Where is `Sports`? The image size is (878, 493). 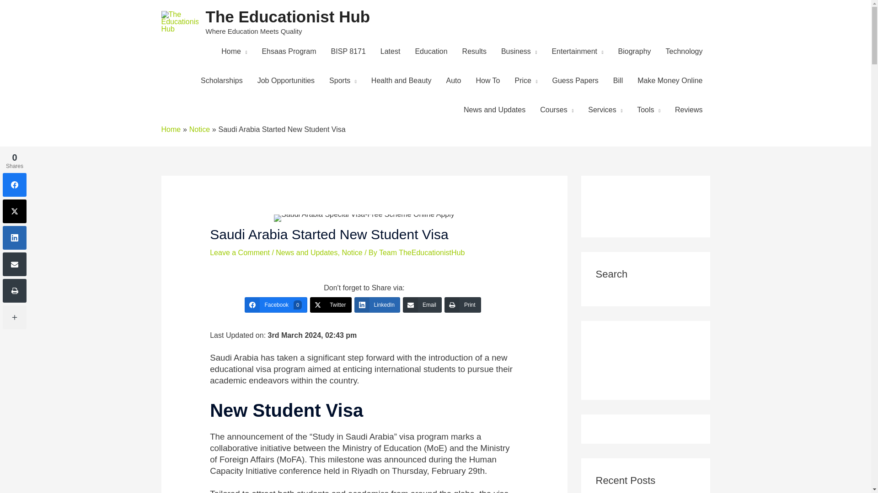 Sports is located at coordinates (343, 80).